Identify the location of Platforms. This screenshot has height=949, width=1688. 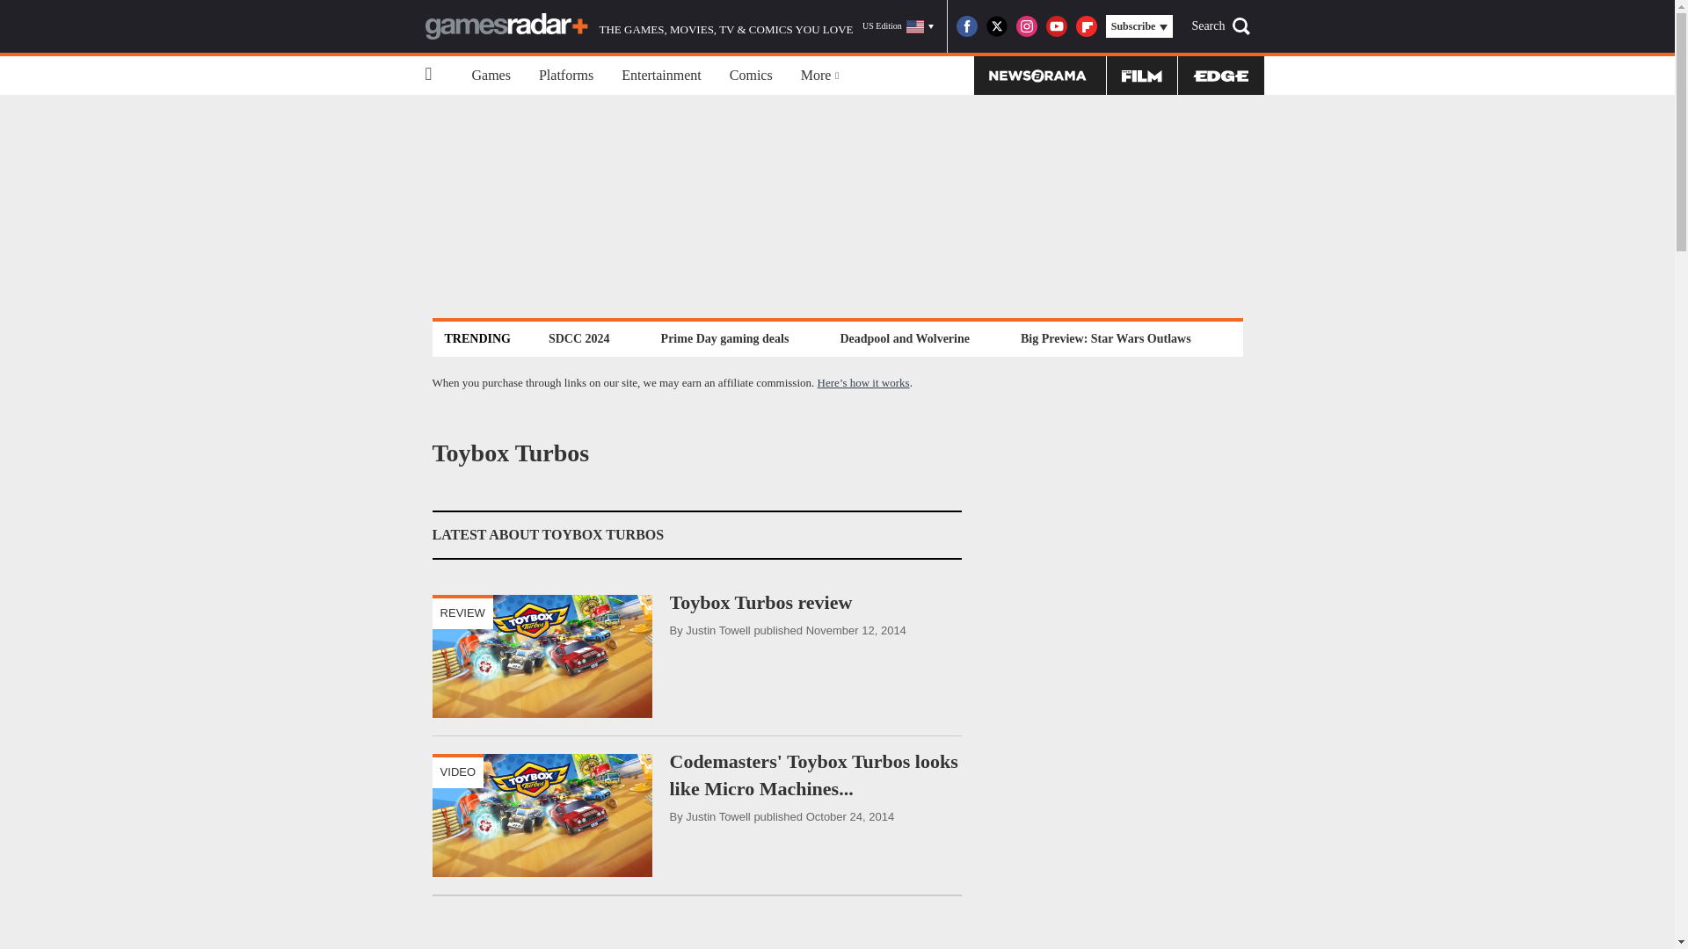
(566, 76).